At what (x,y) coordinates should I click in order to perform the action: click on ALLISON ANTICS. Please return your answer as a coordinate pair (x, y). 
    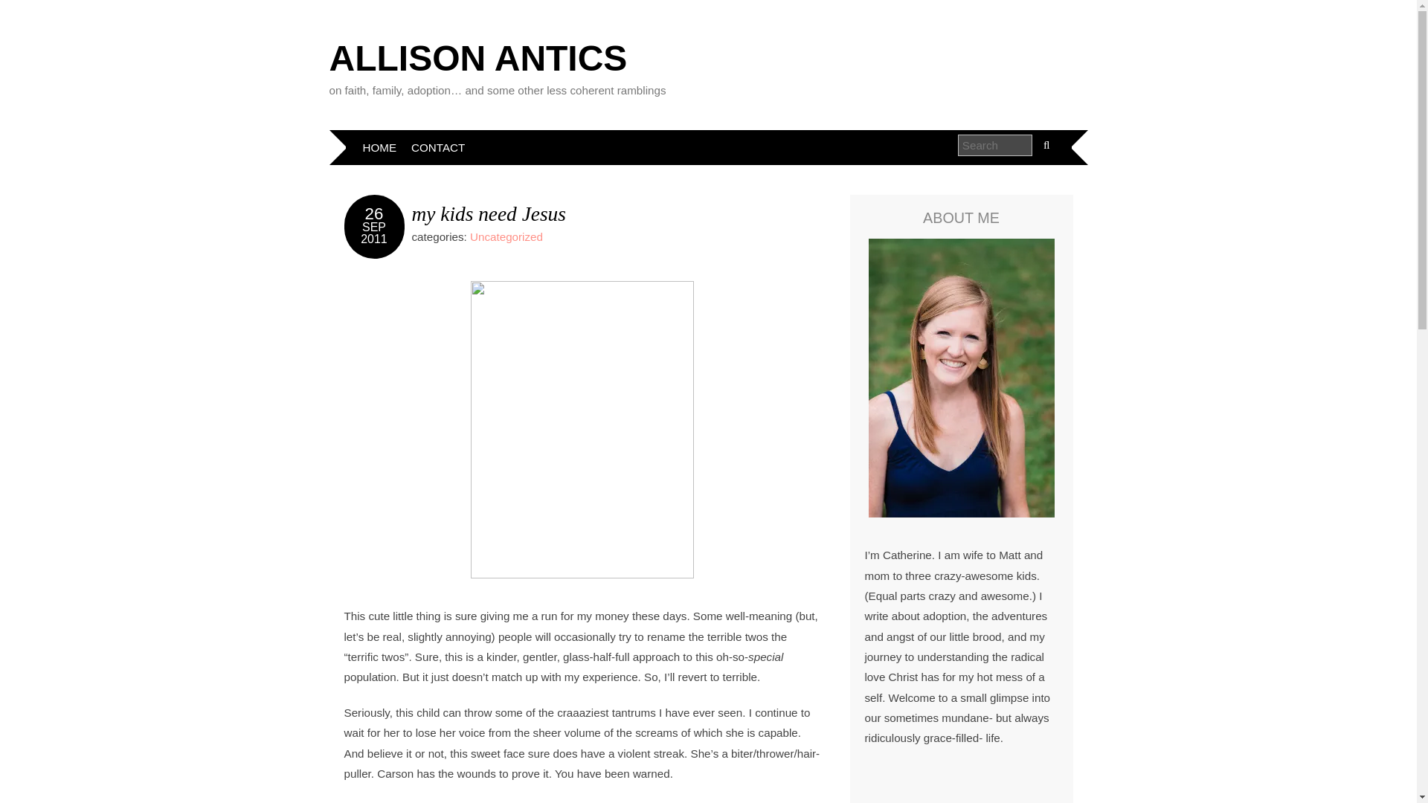
    Looking at the image, I should click on (477, 58).